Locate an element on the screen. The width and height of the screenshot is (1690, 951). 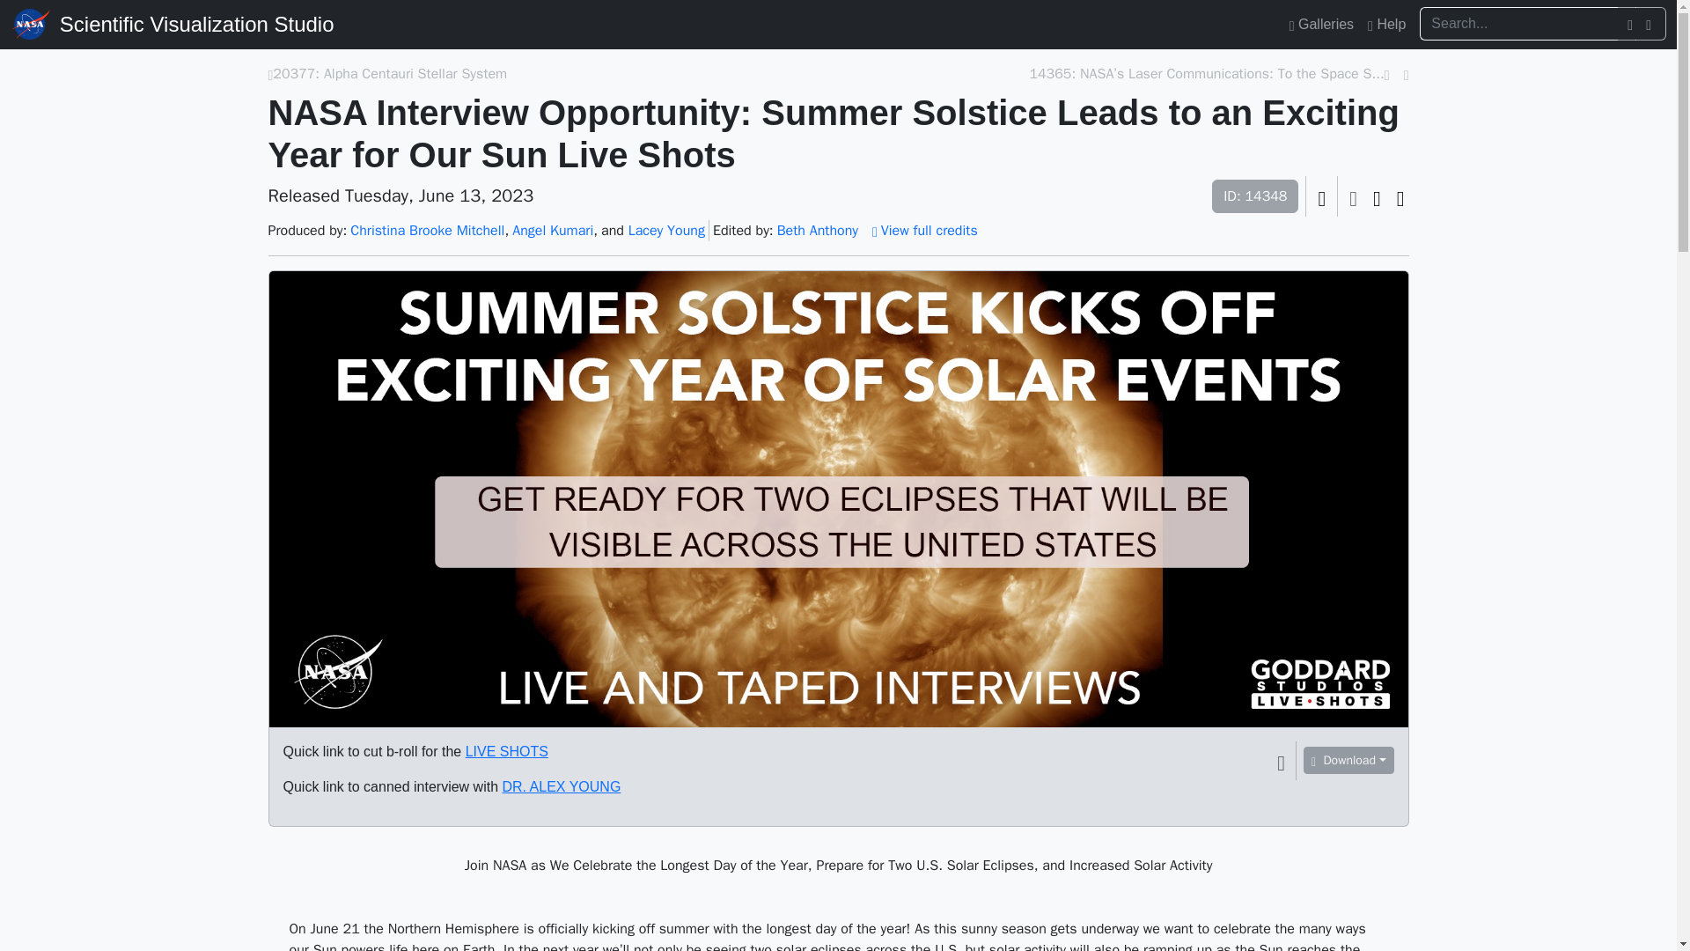
Download is located at coordinates (1348, 760).